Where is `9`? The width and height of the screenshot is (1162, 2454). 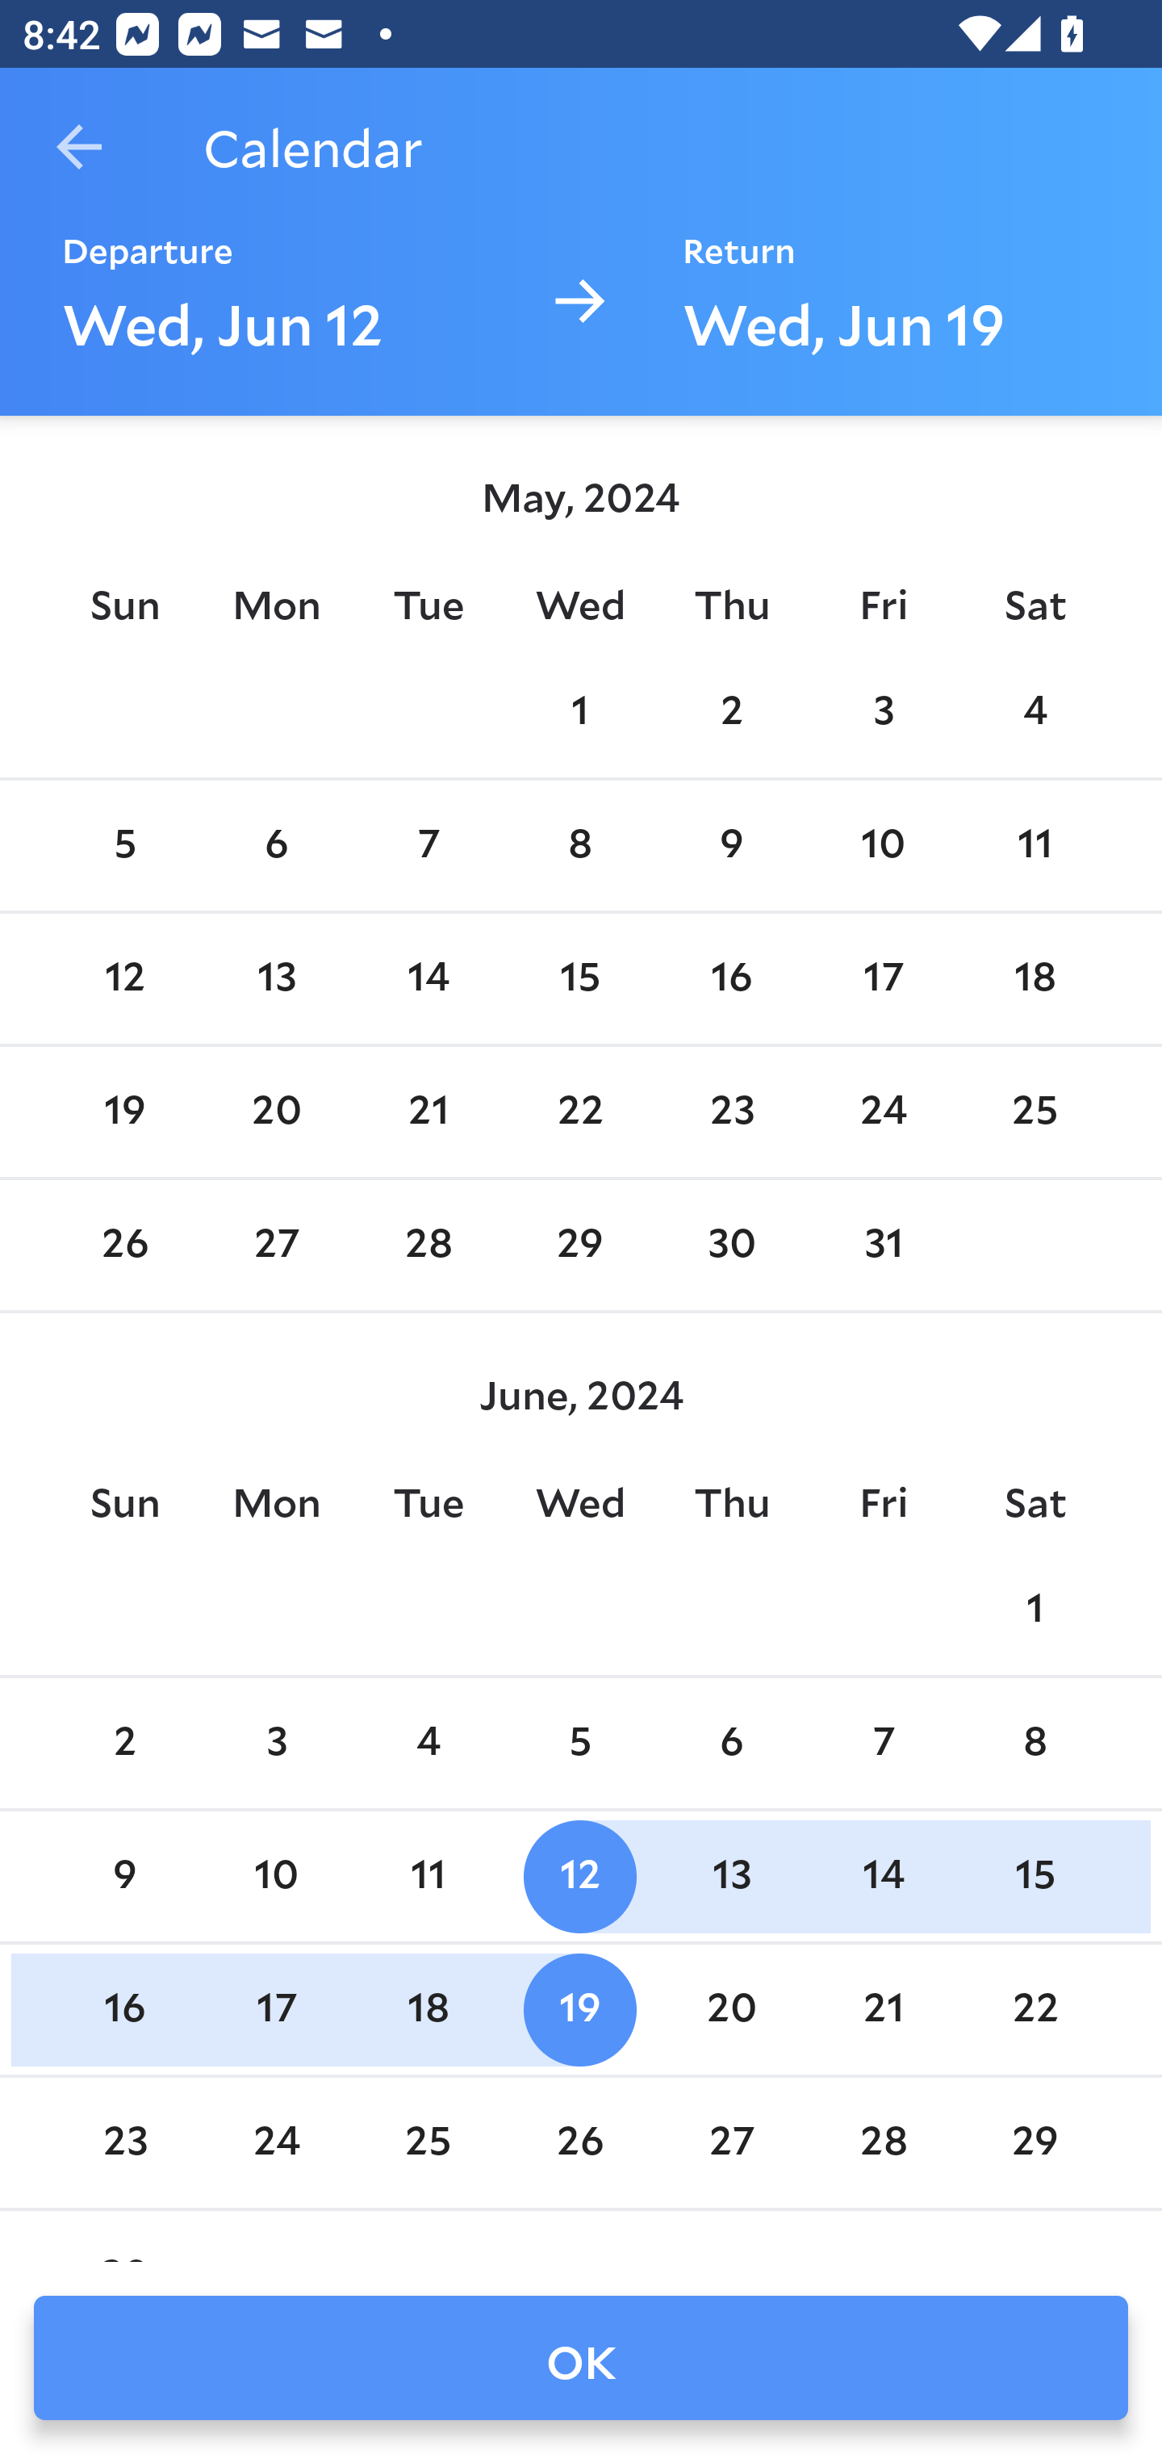 9 is located at coordinates (124, 1877).